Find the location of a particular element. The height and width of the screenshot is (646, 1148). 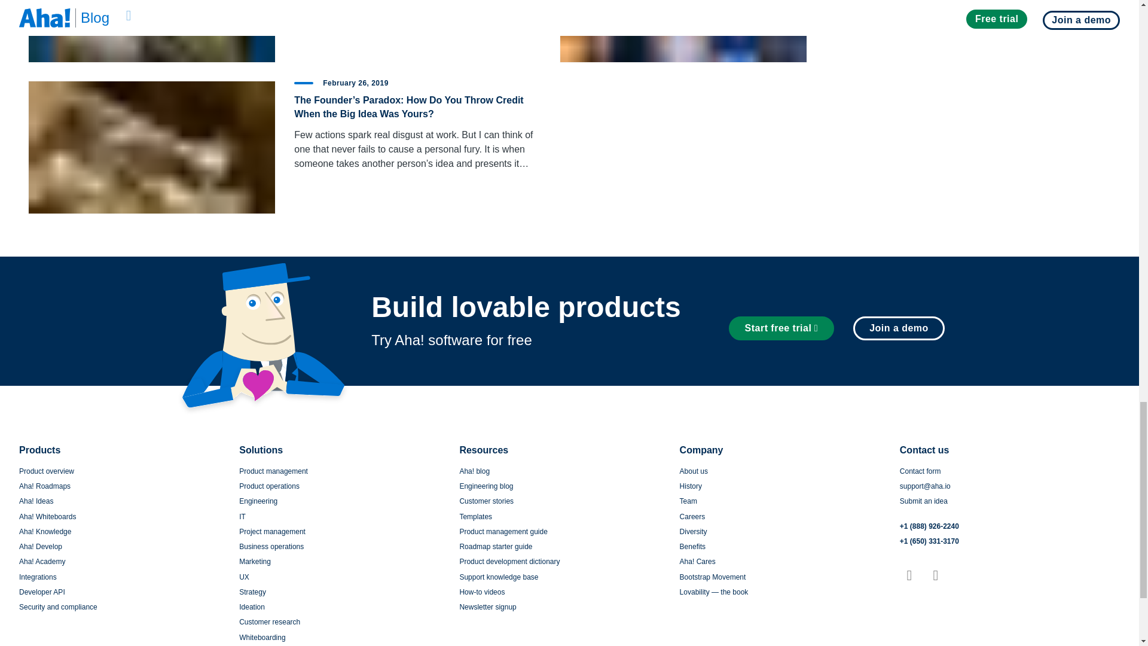

Security and compliance is located at coordinates (59, 607).